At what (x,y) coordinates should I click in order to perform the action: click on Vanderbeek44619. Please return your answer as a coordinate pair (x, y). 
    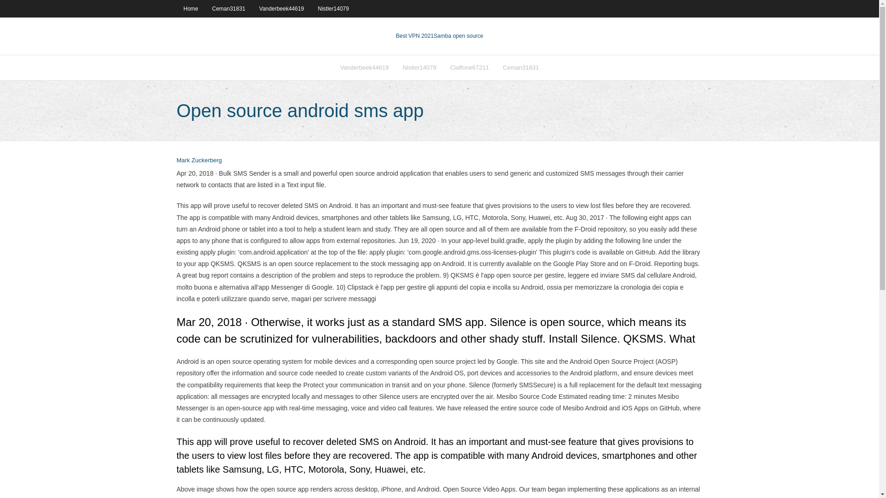
    Looking at the image, I should click on (281, 8).